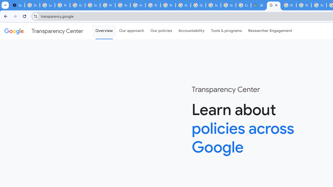 This screenshot has height=187, width=333. What do you see at coordinates (44, 31) in the screenshot?
I see `Transparency Center` at bounding box center [44, 31].